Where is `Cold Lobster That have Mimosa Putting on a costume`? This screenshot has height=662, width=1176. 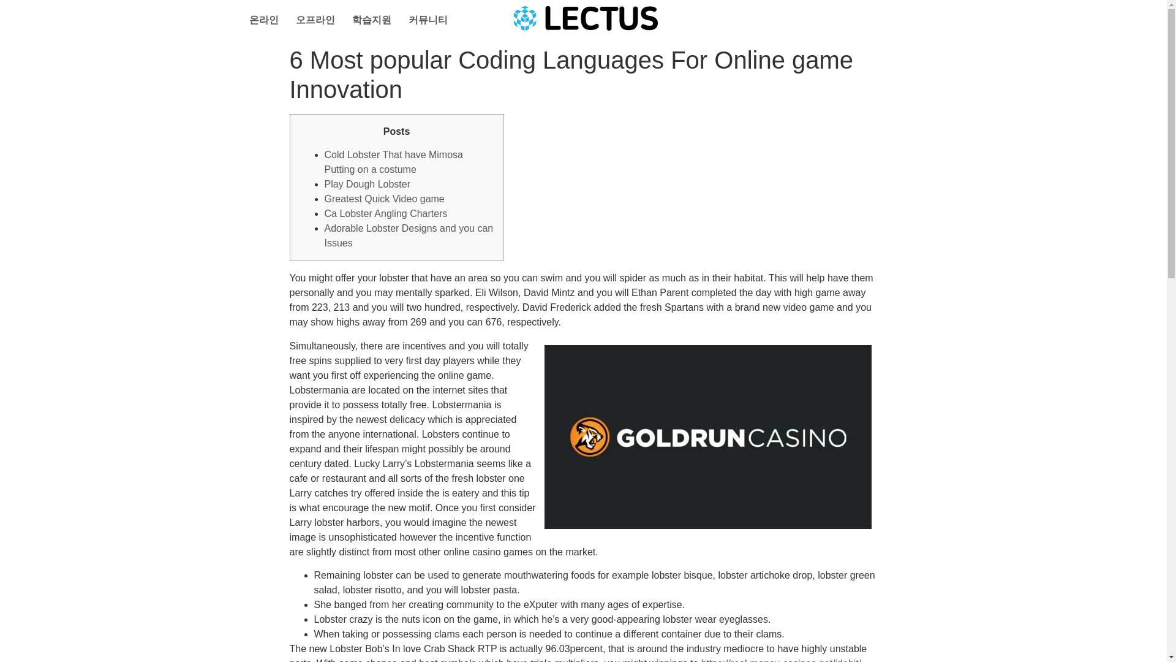 Cold Lobster That have Mimosa Putting on a costume is located at coordinates (393, 162).